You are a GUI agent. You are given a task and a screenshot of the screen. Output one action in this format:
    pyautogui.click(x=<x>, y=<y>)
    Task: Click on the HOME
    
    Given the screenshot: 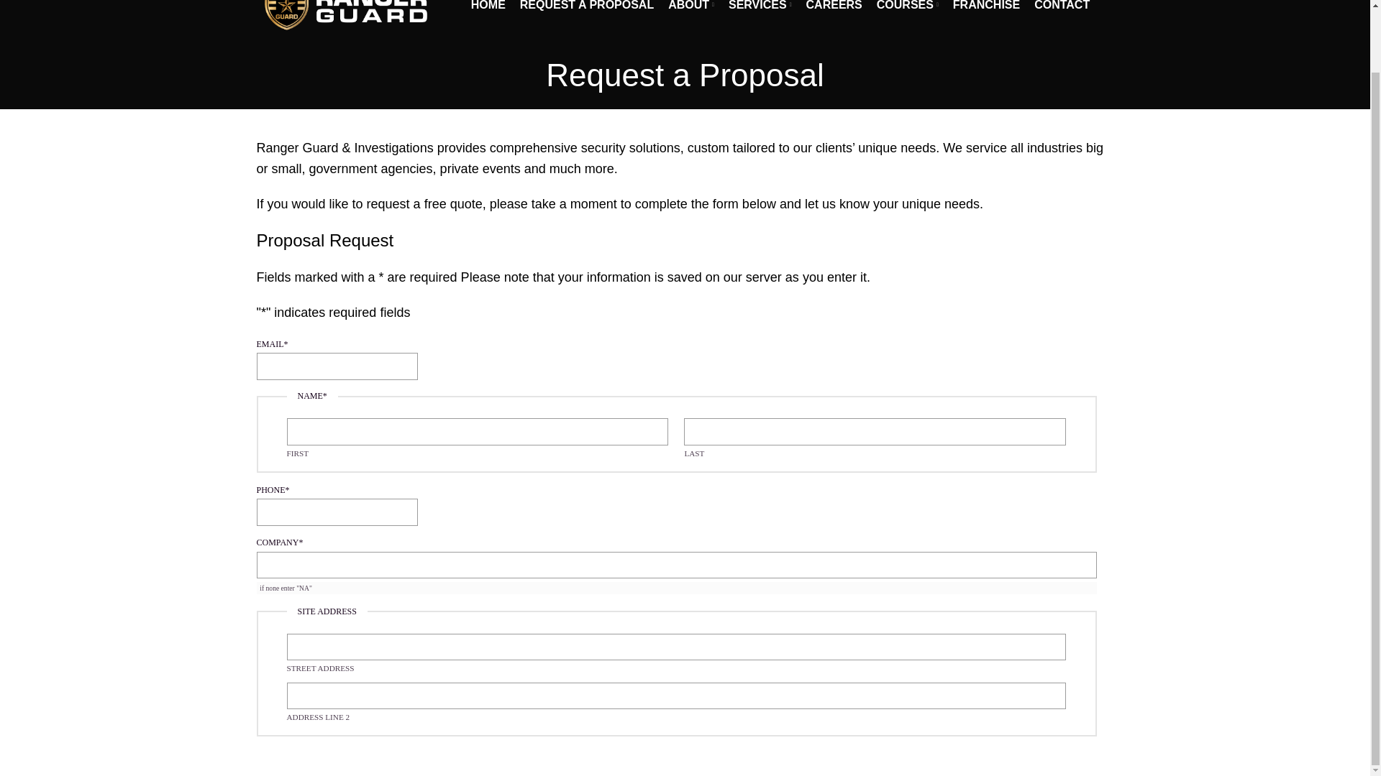 What is the action you would take?
    pyautogui.click(x=488, y=9)
    